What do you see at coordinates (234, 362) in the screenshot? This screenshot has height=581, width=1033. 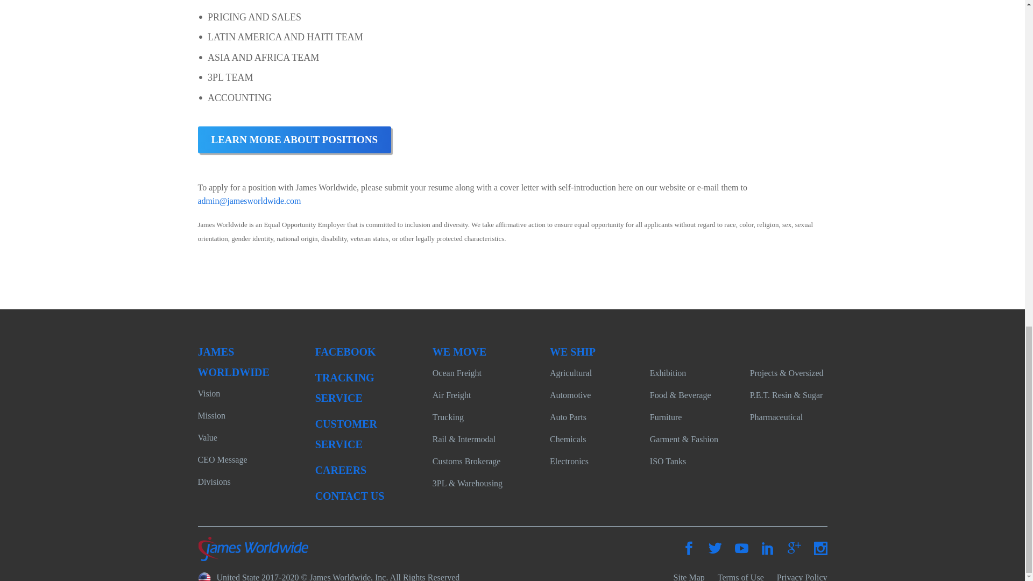 I see `JAMES WORLDWIDE` at bounding box center [234, 362].